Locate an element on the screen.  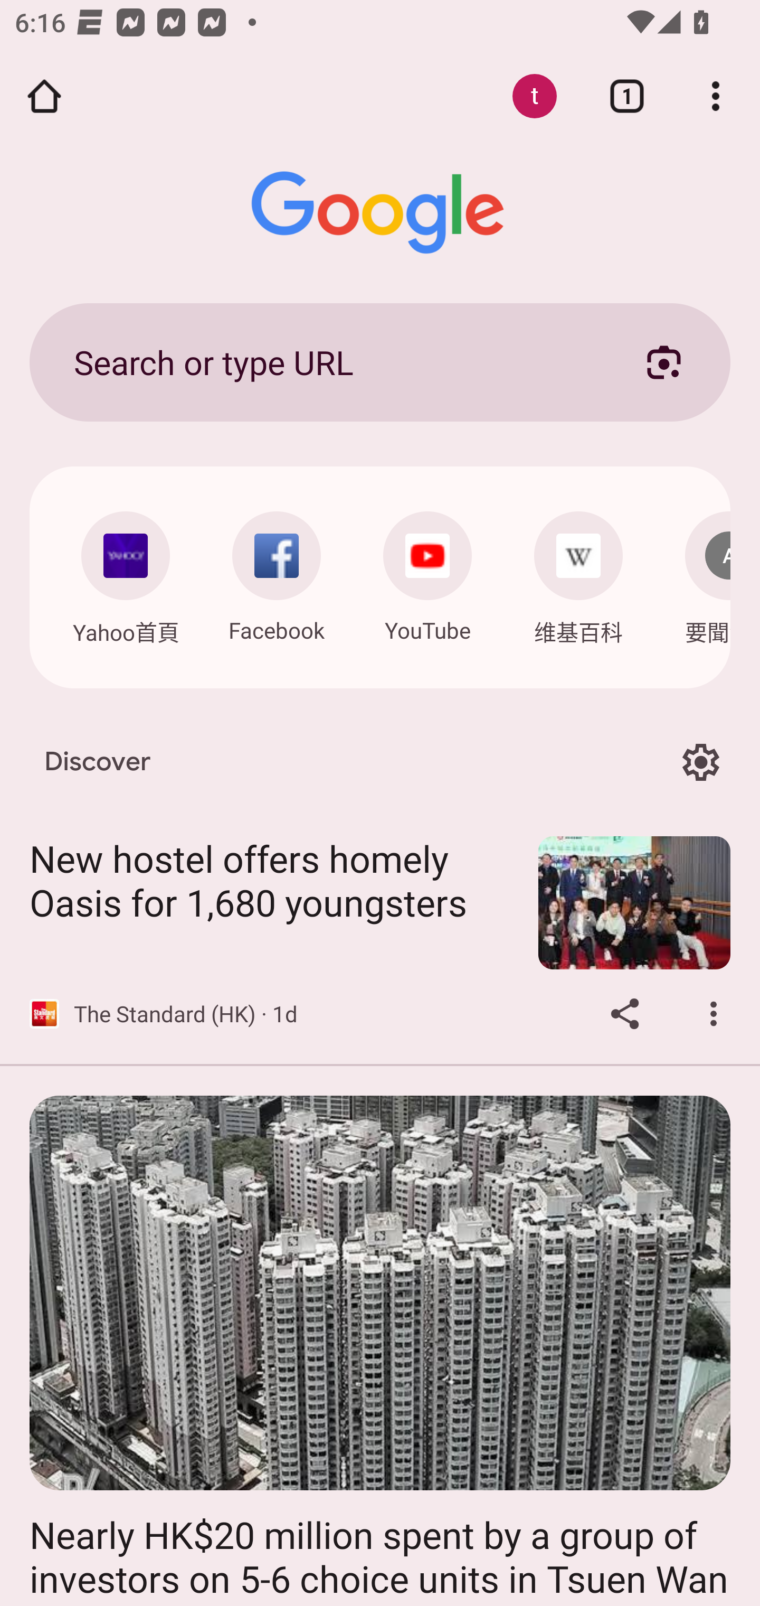
Navigate: Yahoo首頁: hk.mobi.yahoo.com Yahoo首頁 is located at coordinates (125, 573).